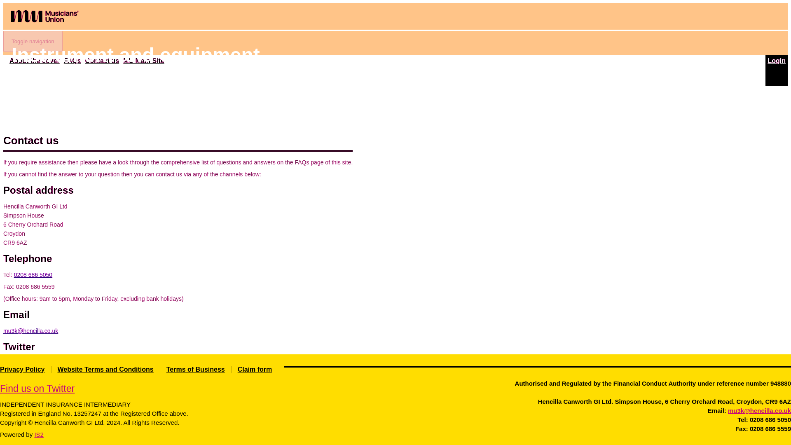  What do you see at coordinates (73, 61) in the screenshot?
I see `FAQs` at bounding box center [73, 61].